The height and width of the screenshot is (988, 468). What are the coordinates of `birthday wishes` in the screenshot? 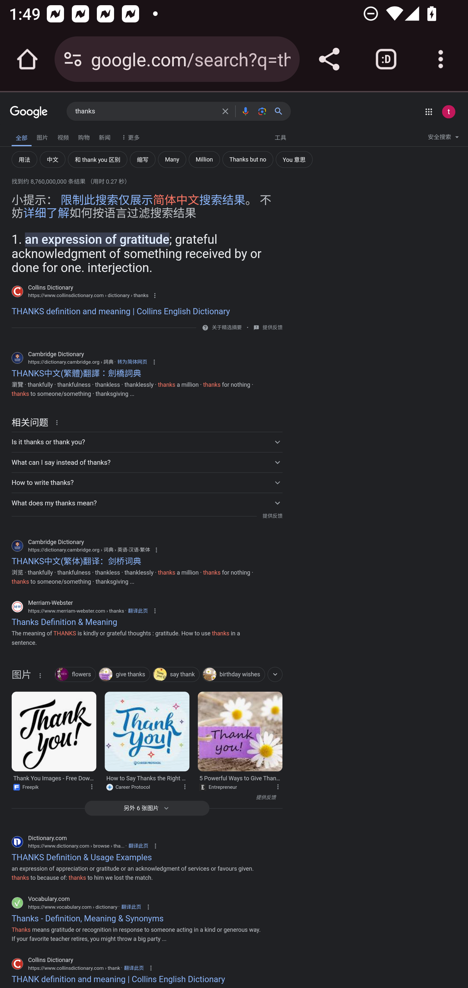 It's located at (233, 675).